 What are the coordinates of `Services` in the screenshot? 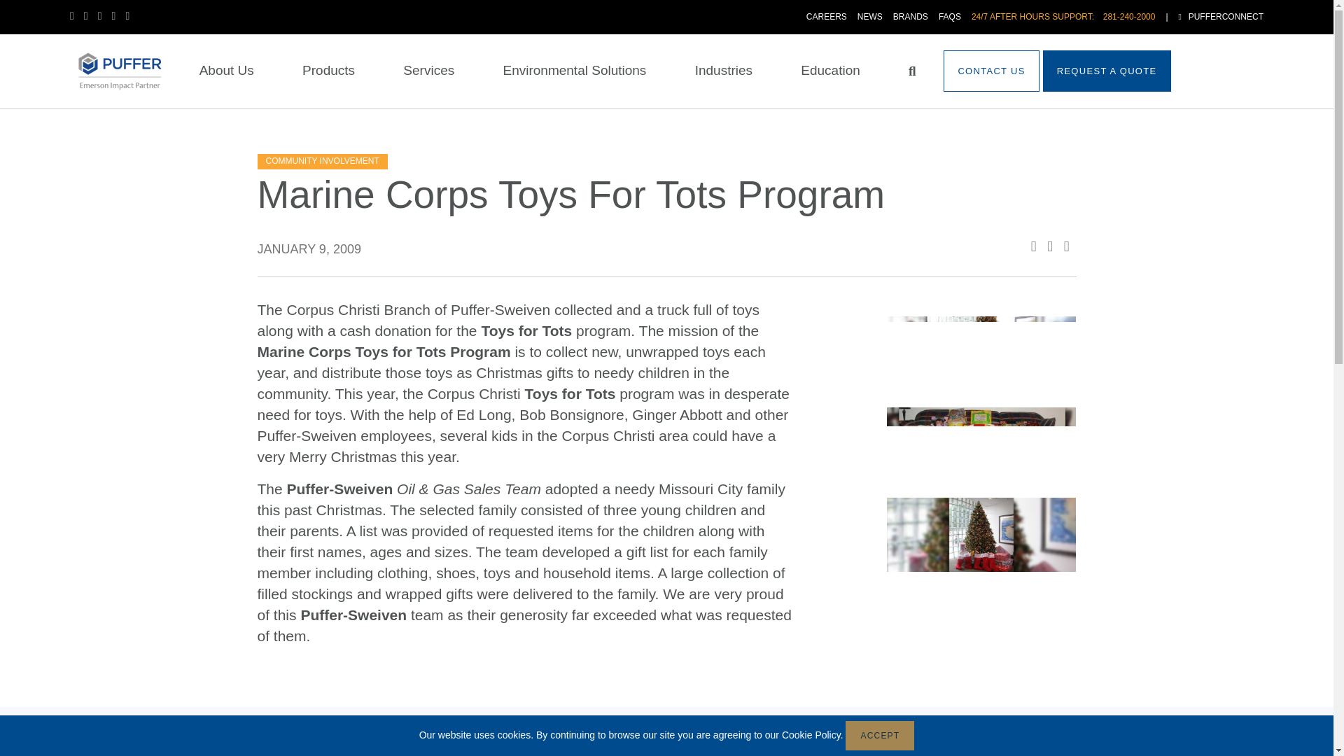 It's located at (428, 71).